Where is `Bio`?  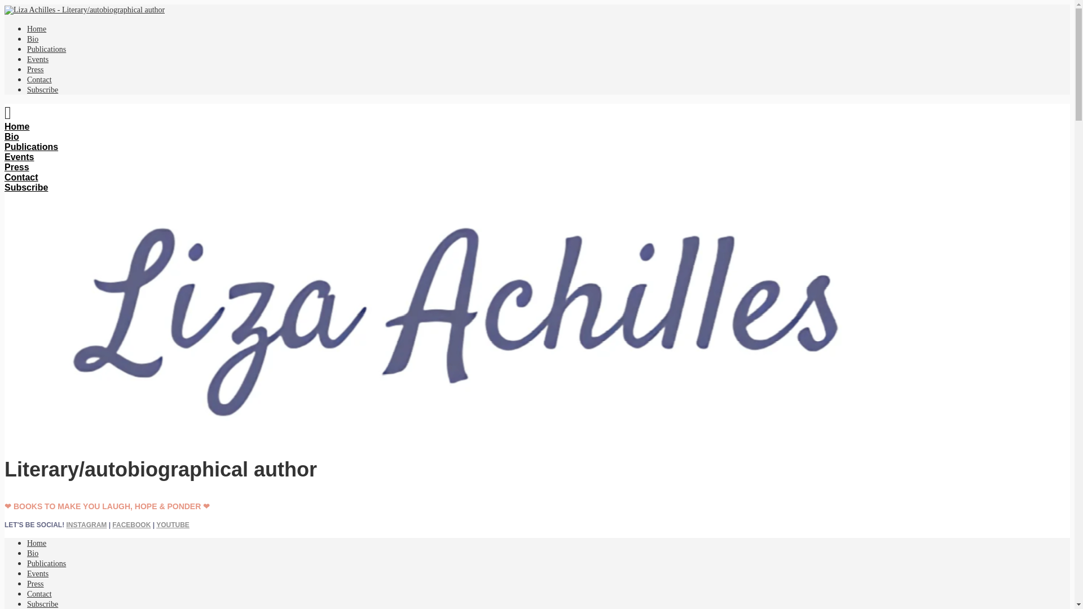
Bio is located at coordinates (11, 136).